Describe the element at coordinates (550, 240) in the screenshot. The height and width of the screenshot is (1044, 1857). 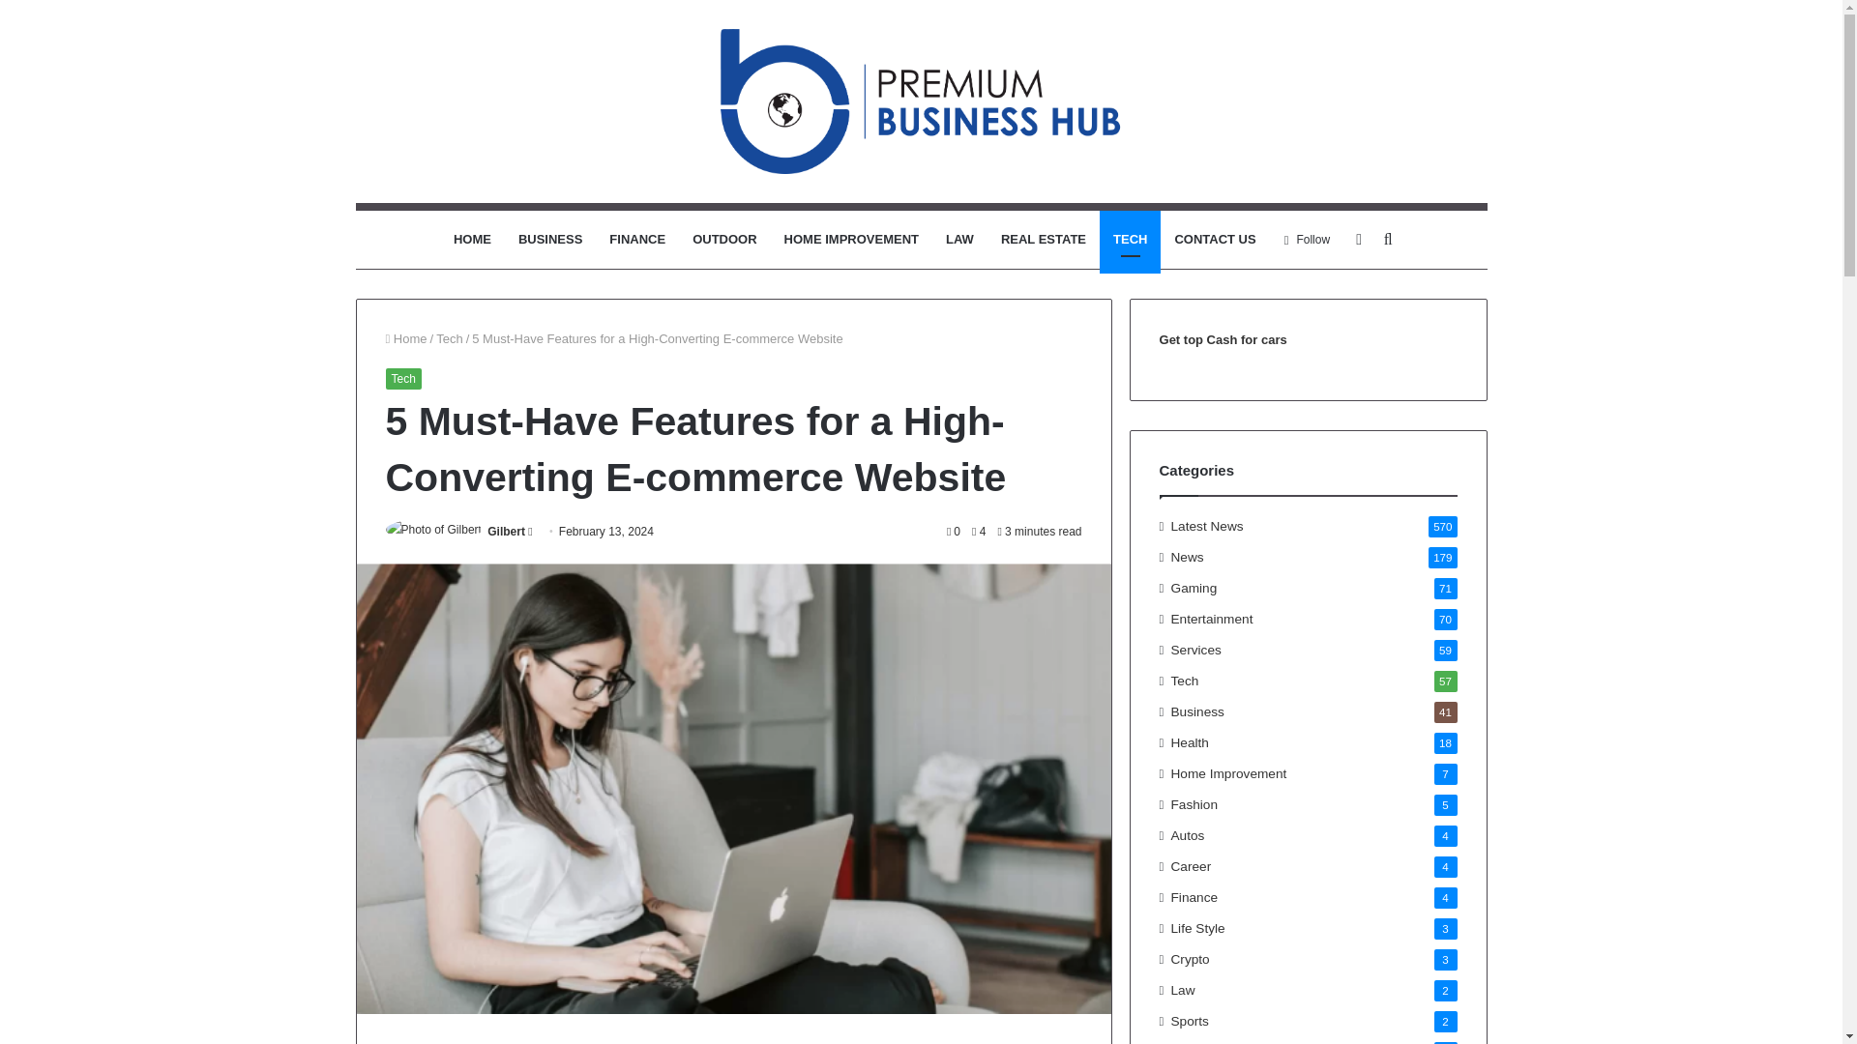
I see `BUSINESS` at that location.